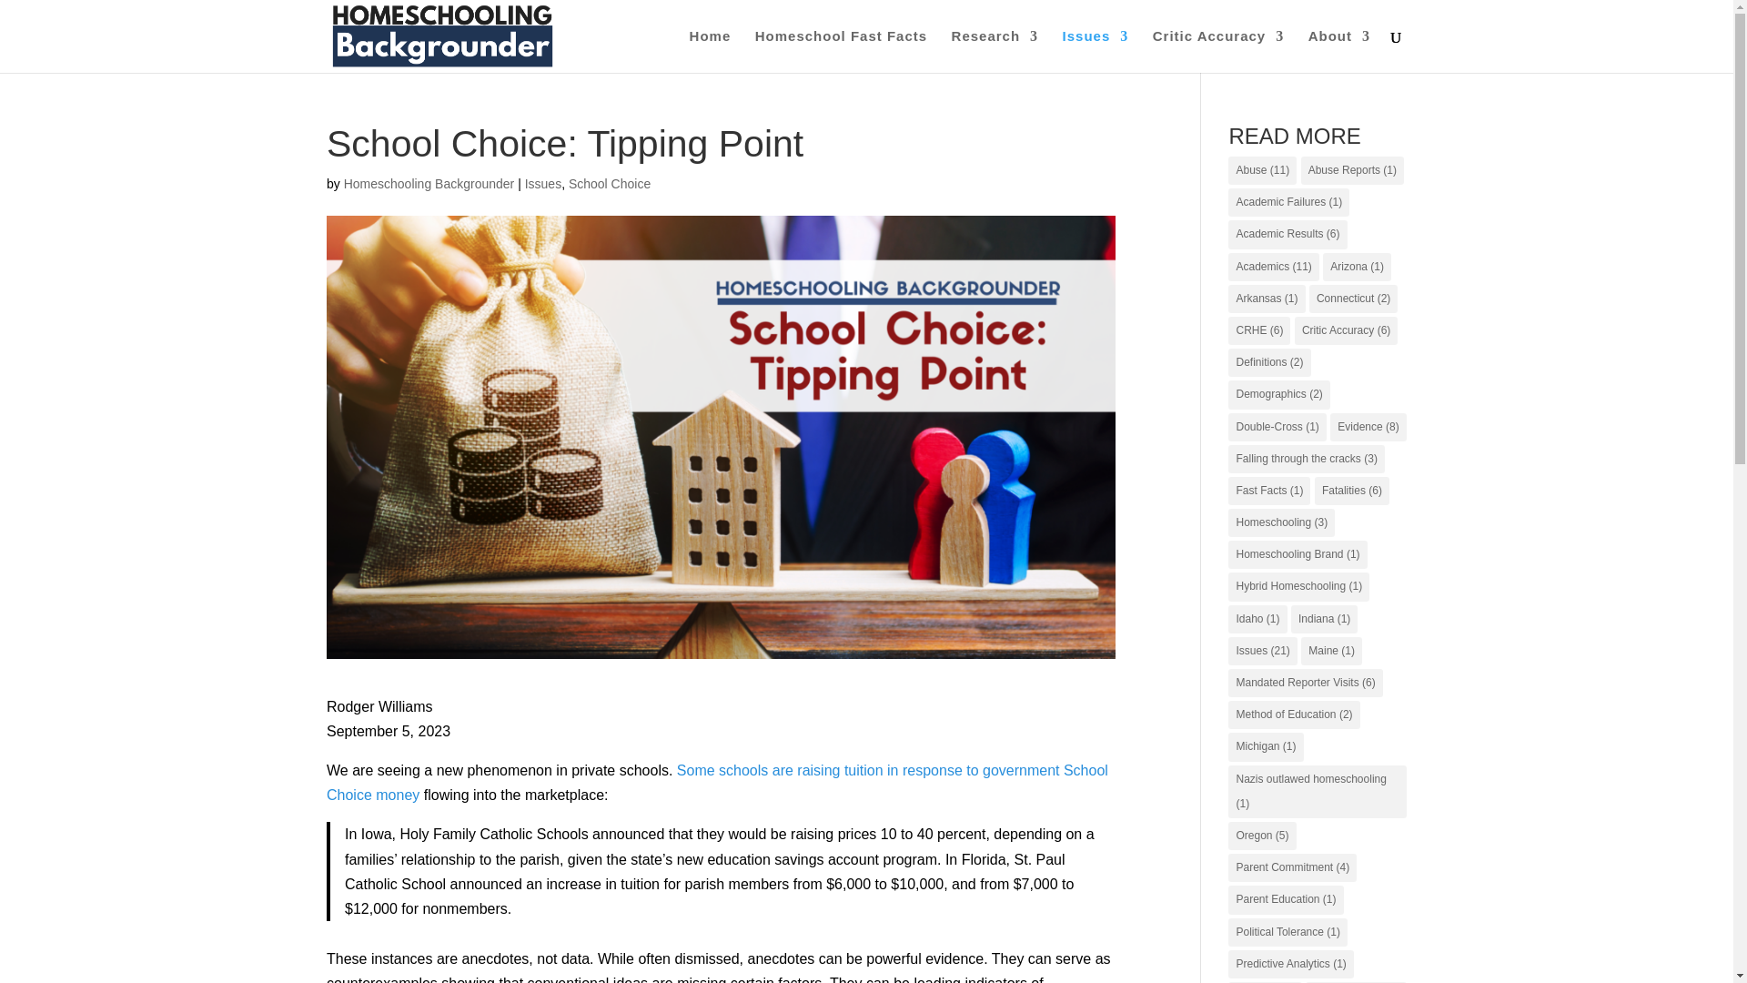  What do you see at coordinates (1096, 51) in the screenshot?
I see `Issues` at bounding box center [1096, 51].